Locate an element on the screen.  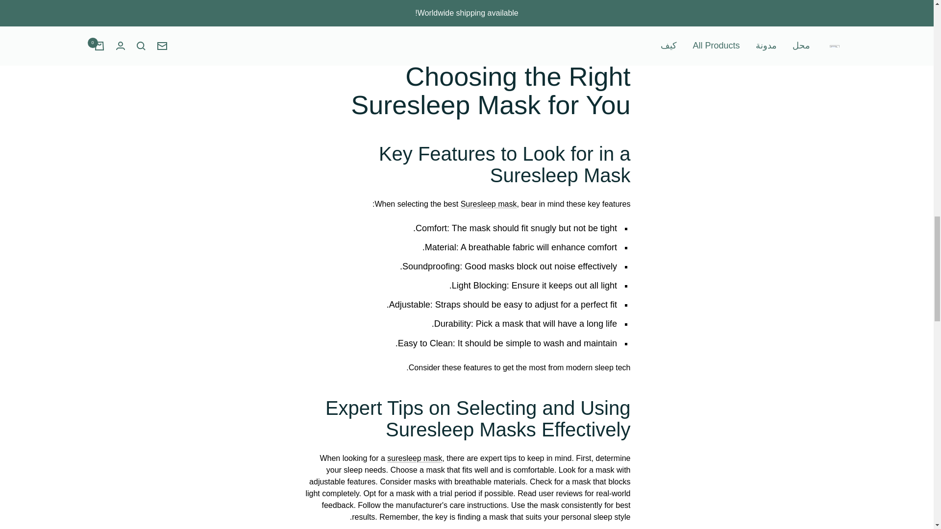
suresleep mask is located at coordinates (415, 457).